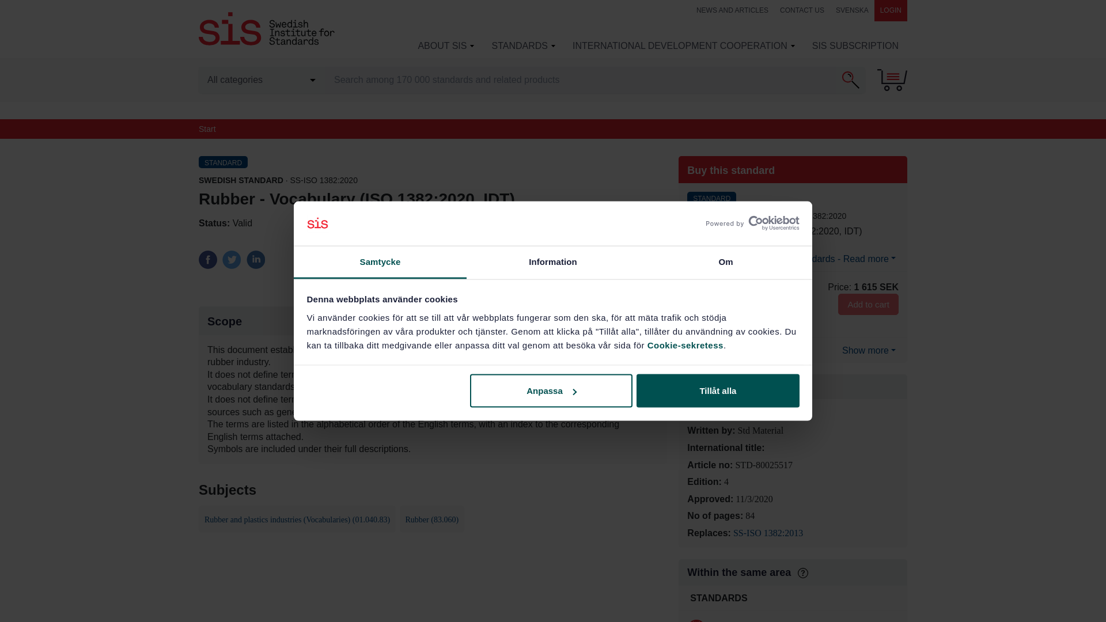 This screenshot has width=1106, height=622. What do you see at coordinates (685, 344) in the screenshot?
I see `Cookie-sekretess` at bounding box center [685, 344].